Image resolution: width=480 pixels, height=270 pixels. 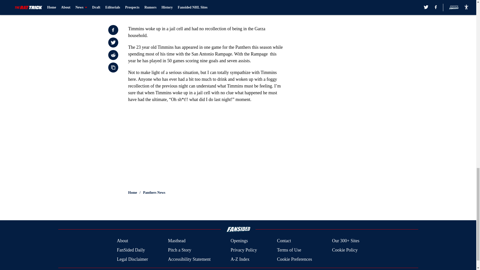 I want to click on Pitch a Story, so click(x=179, y=250).